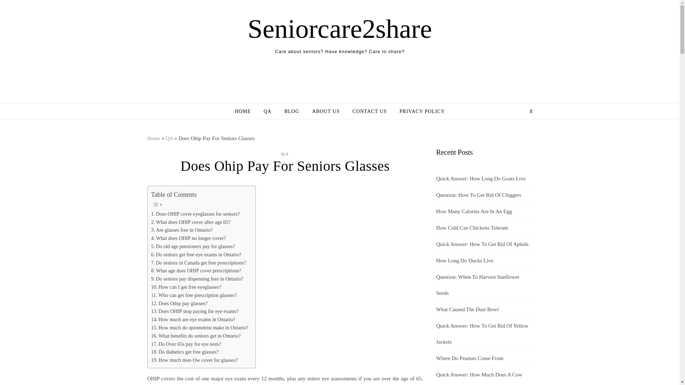 Image resolution: width=685 pixels, height=385 pixels. What do you see at coordinates (196, 214) in the screenshot?
I see `Does OHIP cover eyeglasses for seniors?` at bounding box center [196, 214].